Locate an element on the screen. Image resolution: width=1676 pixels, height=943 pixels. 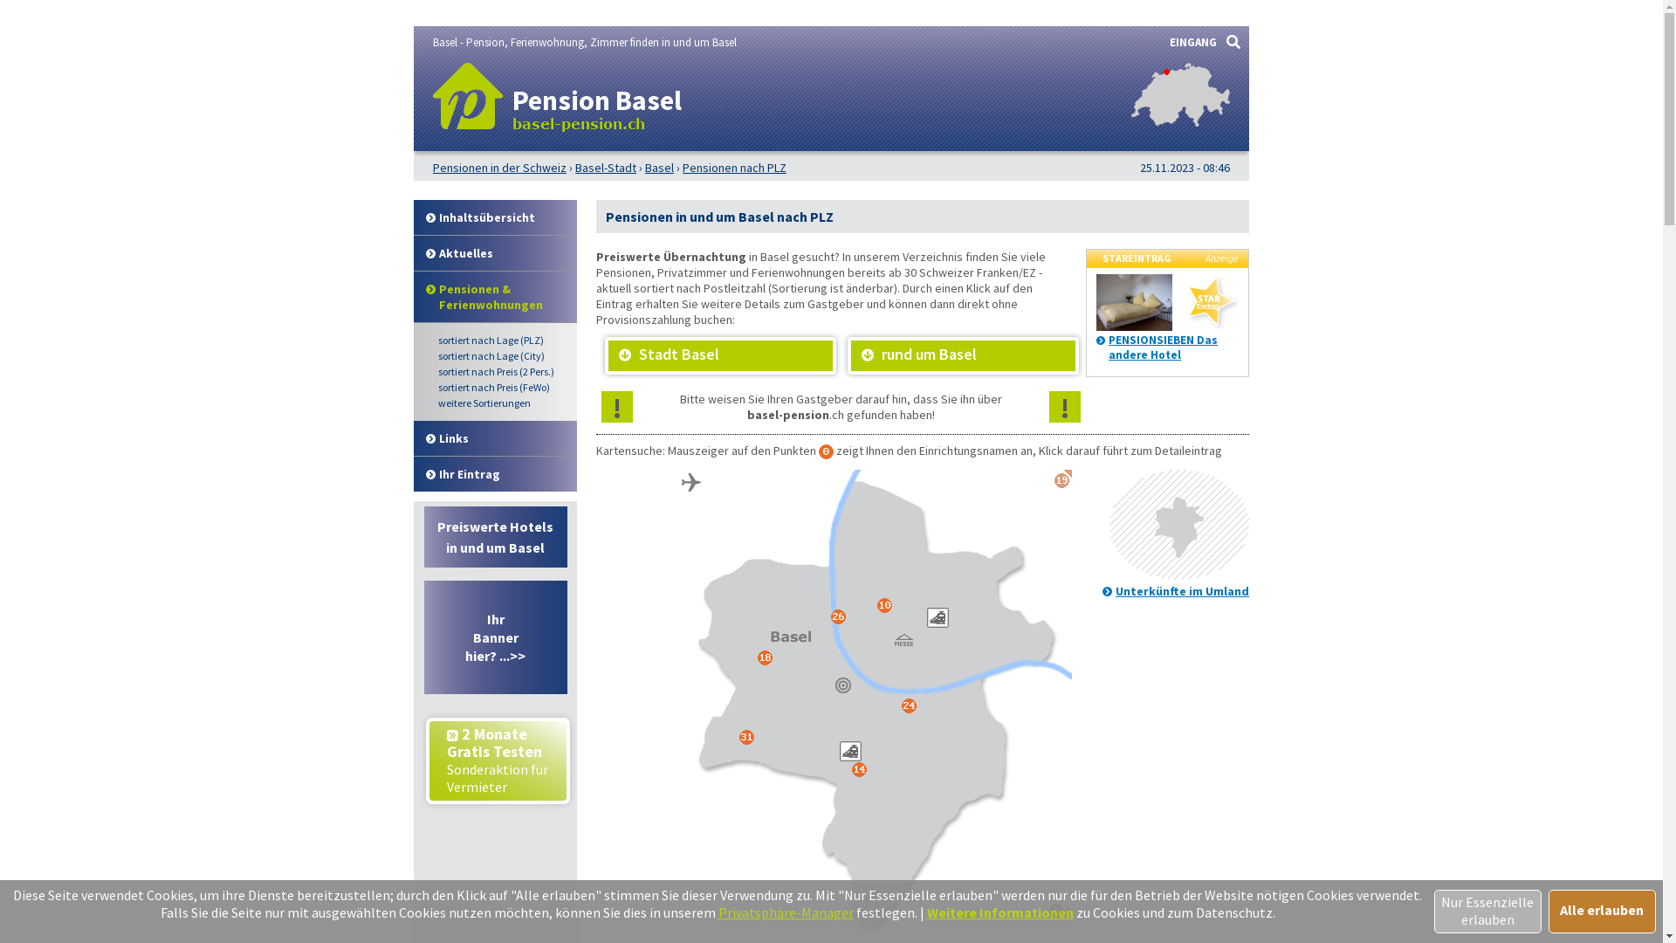
Weitere Informationen is located at coordinates (1000, 912).